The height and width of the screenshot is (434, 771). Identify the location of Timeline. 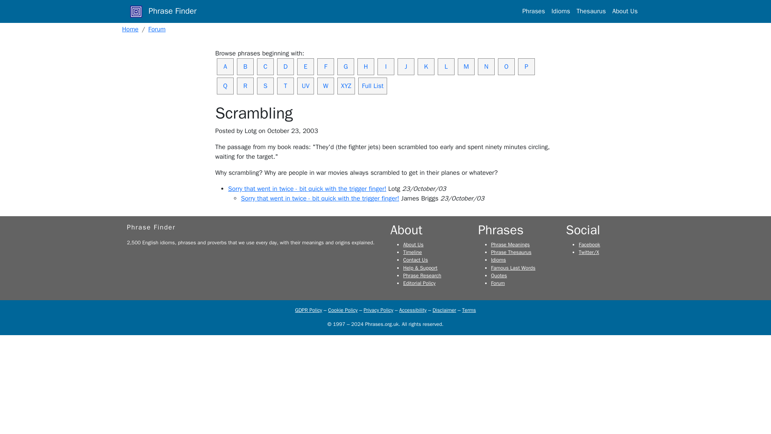
(412, 252).